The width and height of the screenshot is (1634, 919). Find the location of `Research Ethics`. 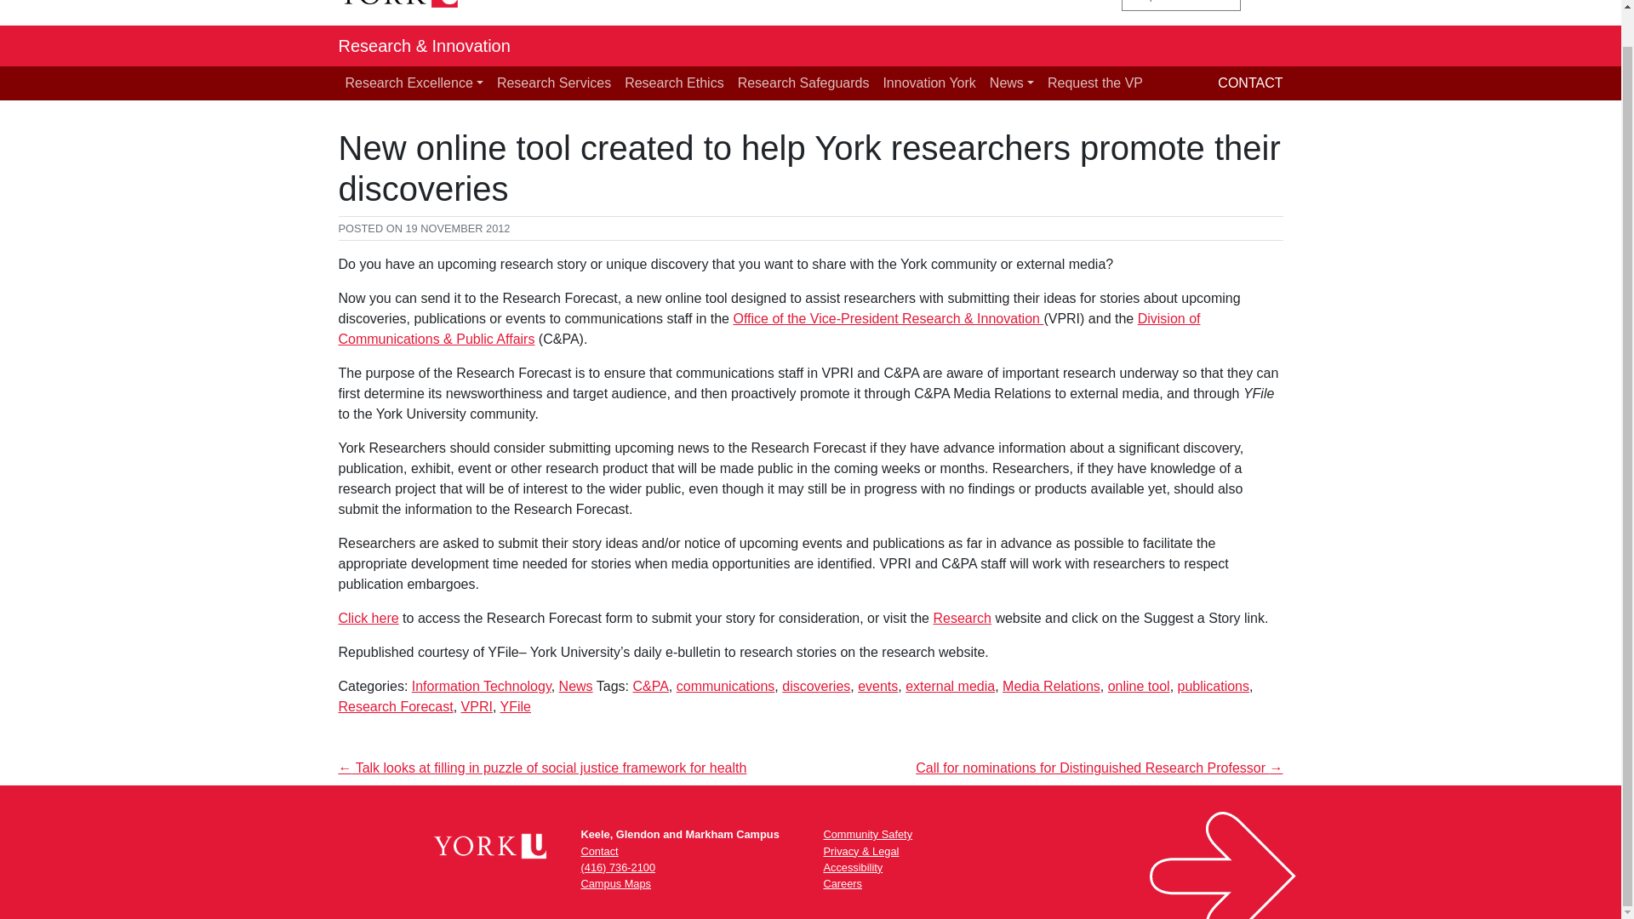

Research Ethics is located at coordinates (674, 83).